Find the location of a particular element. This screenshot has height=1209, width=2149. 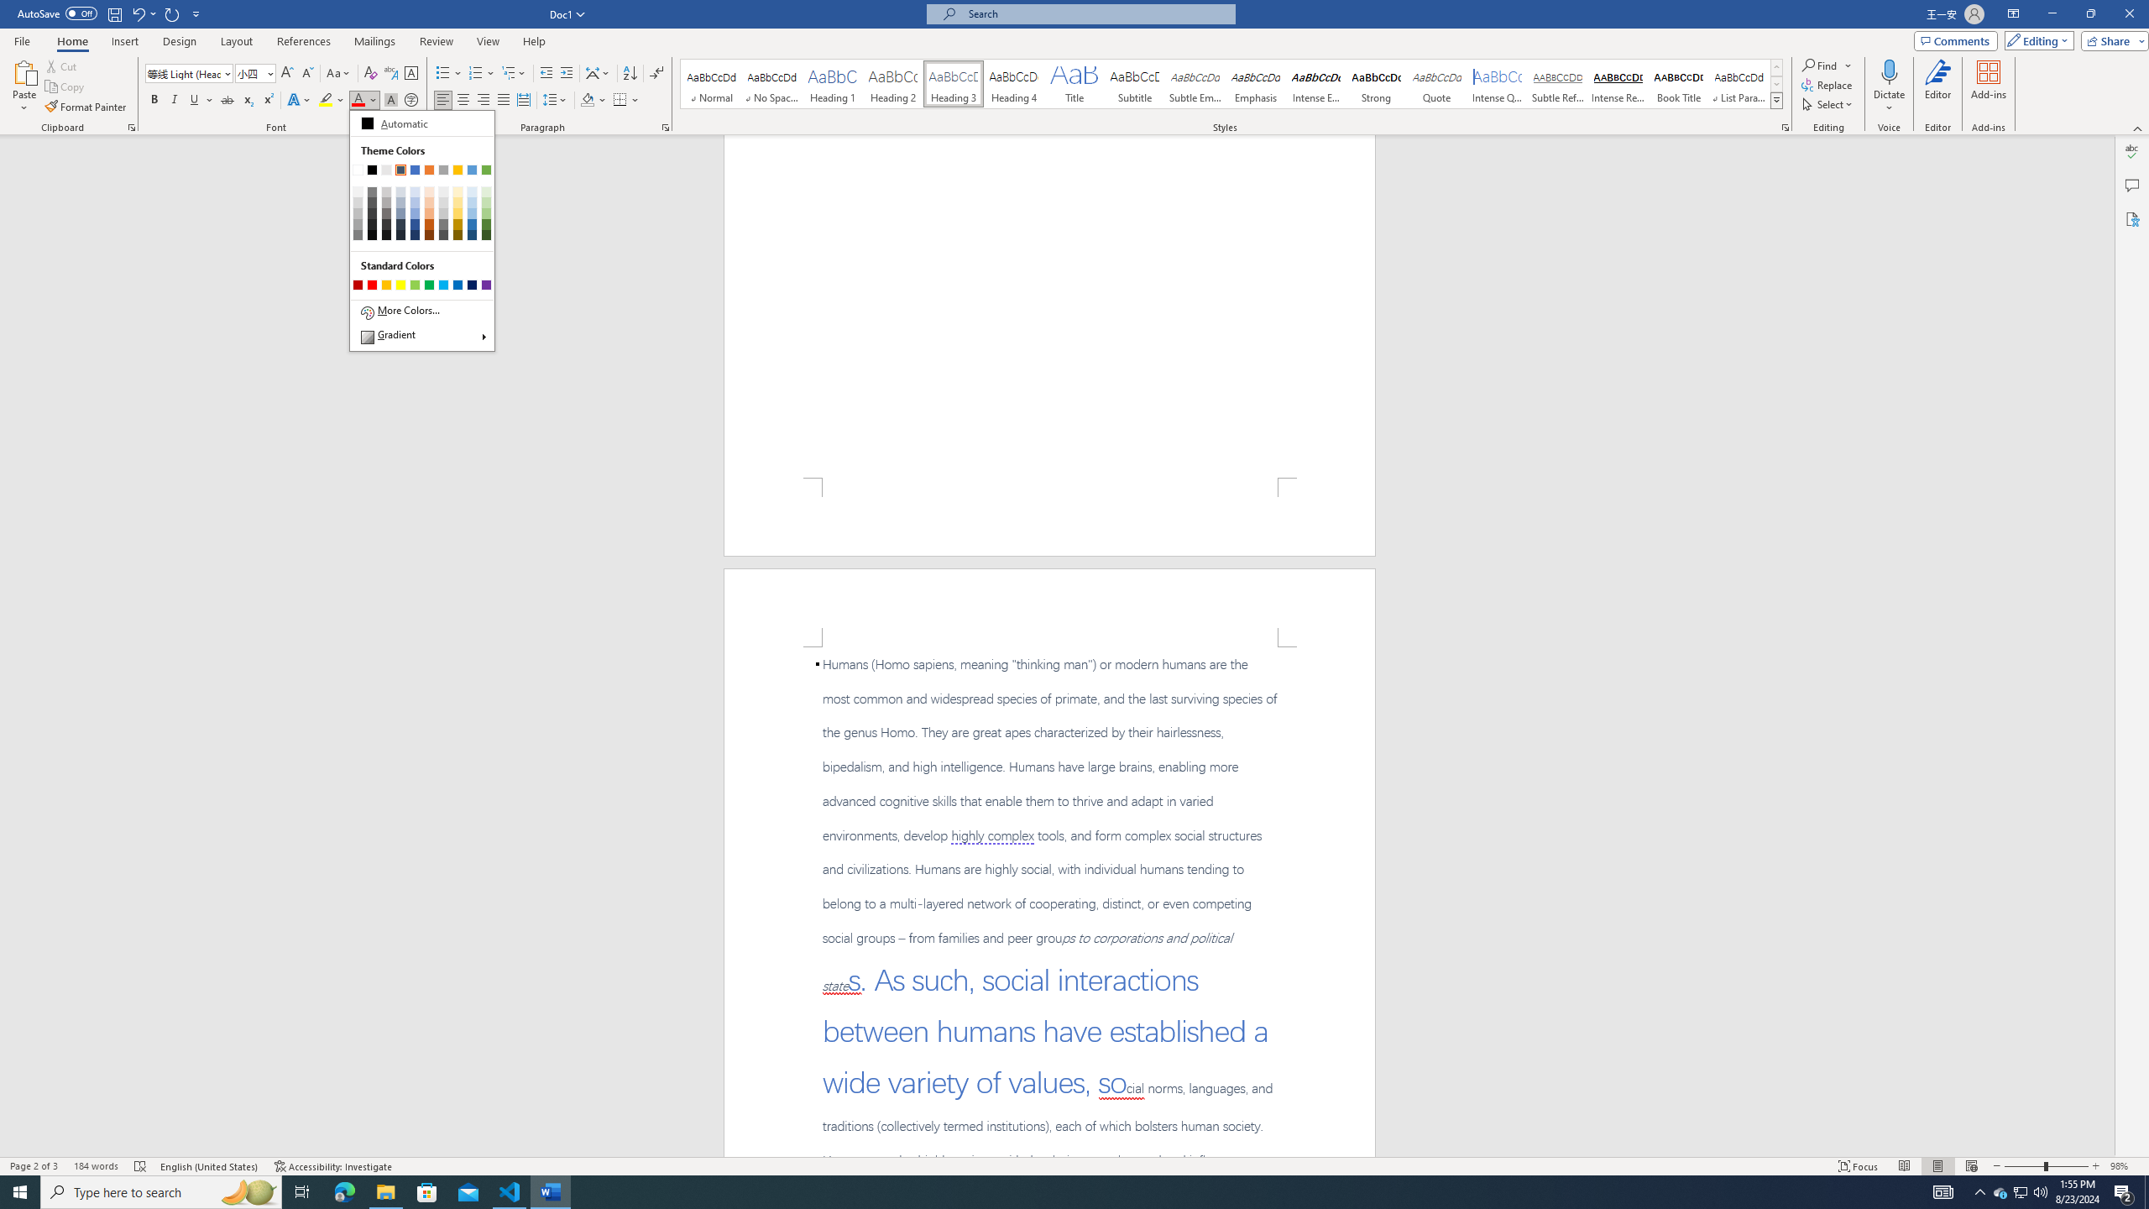

Notification Chevron is located at coordinates (298, 101).